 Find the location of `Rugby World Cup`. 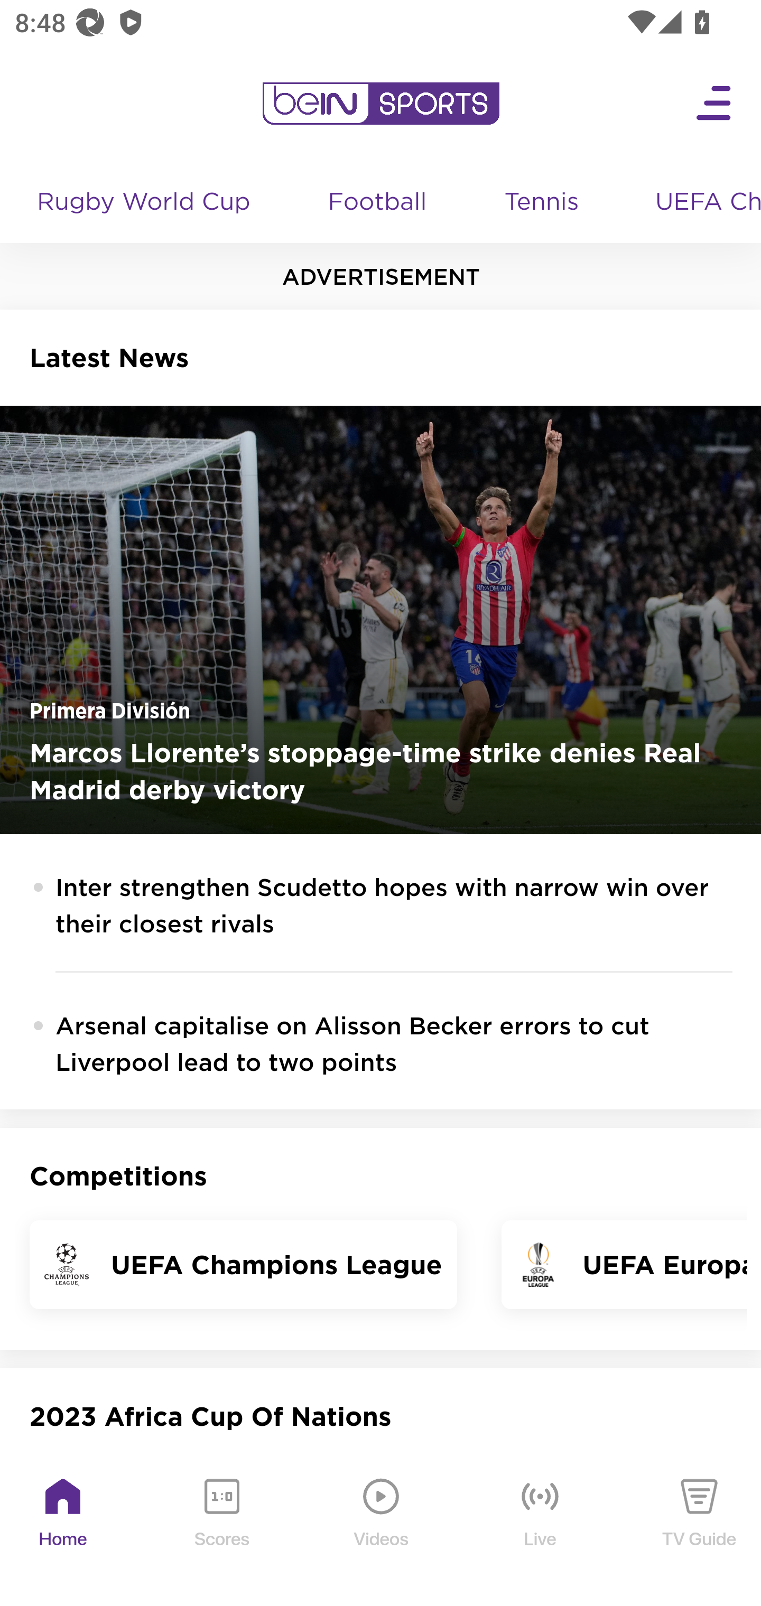

Rugby World Cup is located at coordinates (146, 203).